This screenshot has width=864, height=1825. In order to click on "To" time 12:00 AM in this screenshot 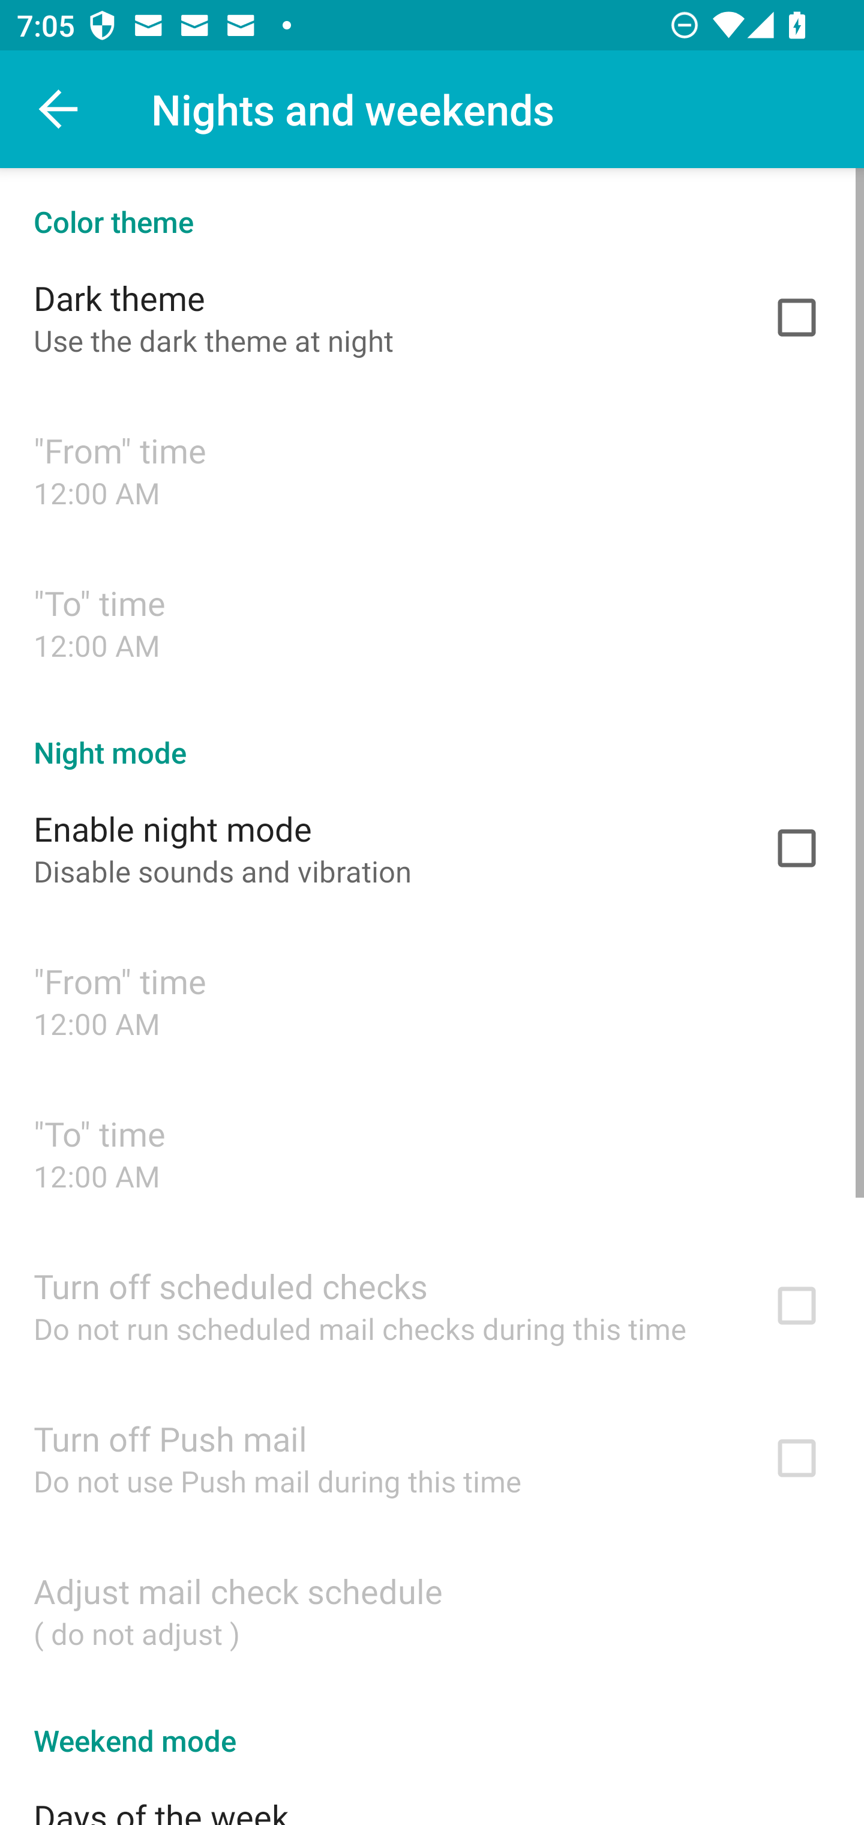, I will do `click(432, 1153)`.